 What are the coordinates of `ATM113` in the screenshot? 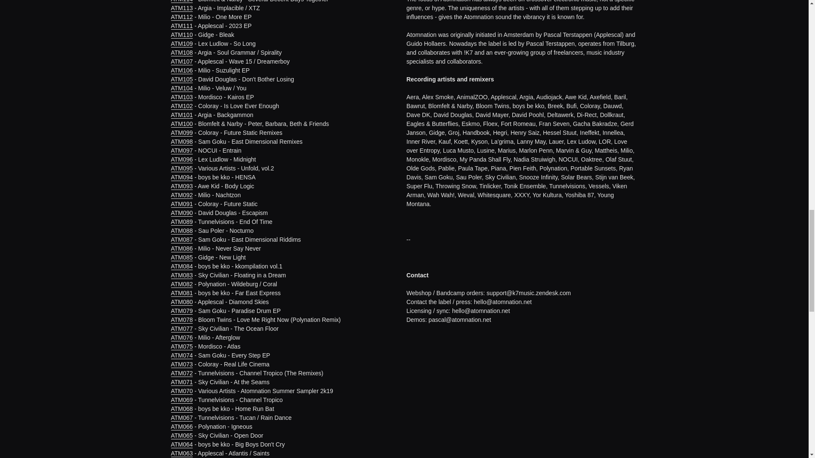 It's located at (181, 8).